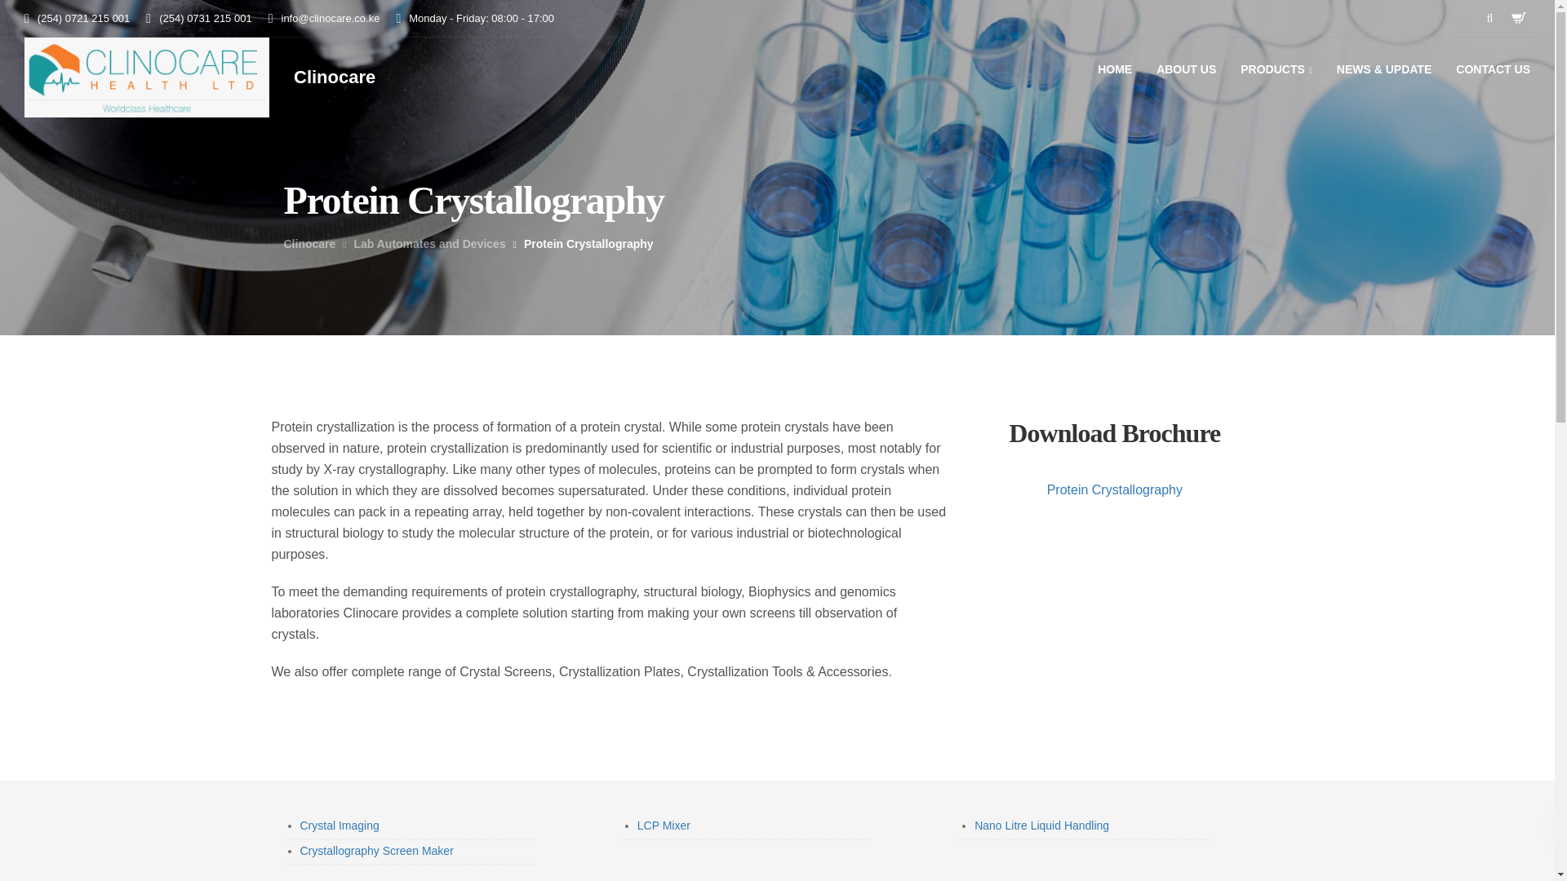 This screenshot has height=881, width=1567. What do you see at coordinates (664, 826) in the screenshot?
I see `LCP Mixer` at bounding box center [664, 826].